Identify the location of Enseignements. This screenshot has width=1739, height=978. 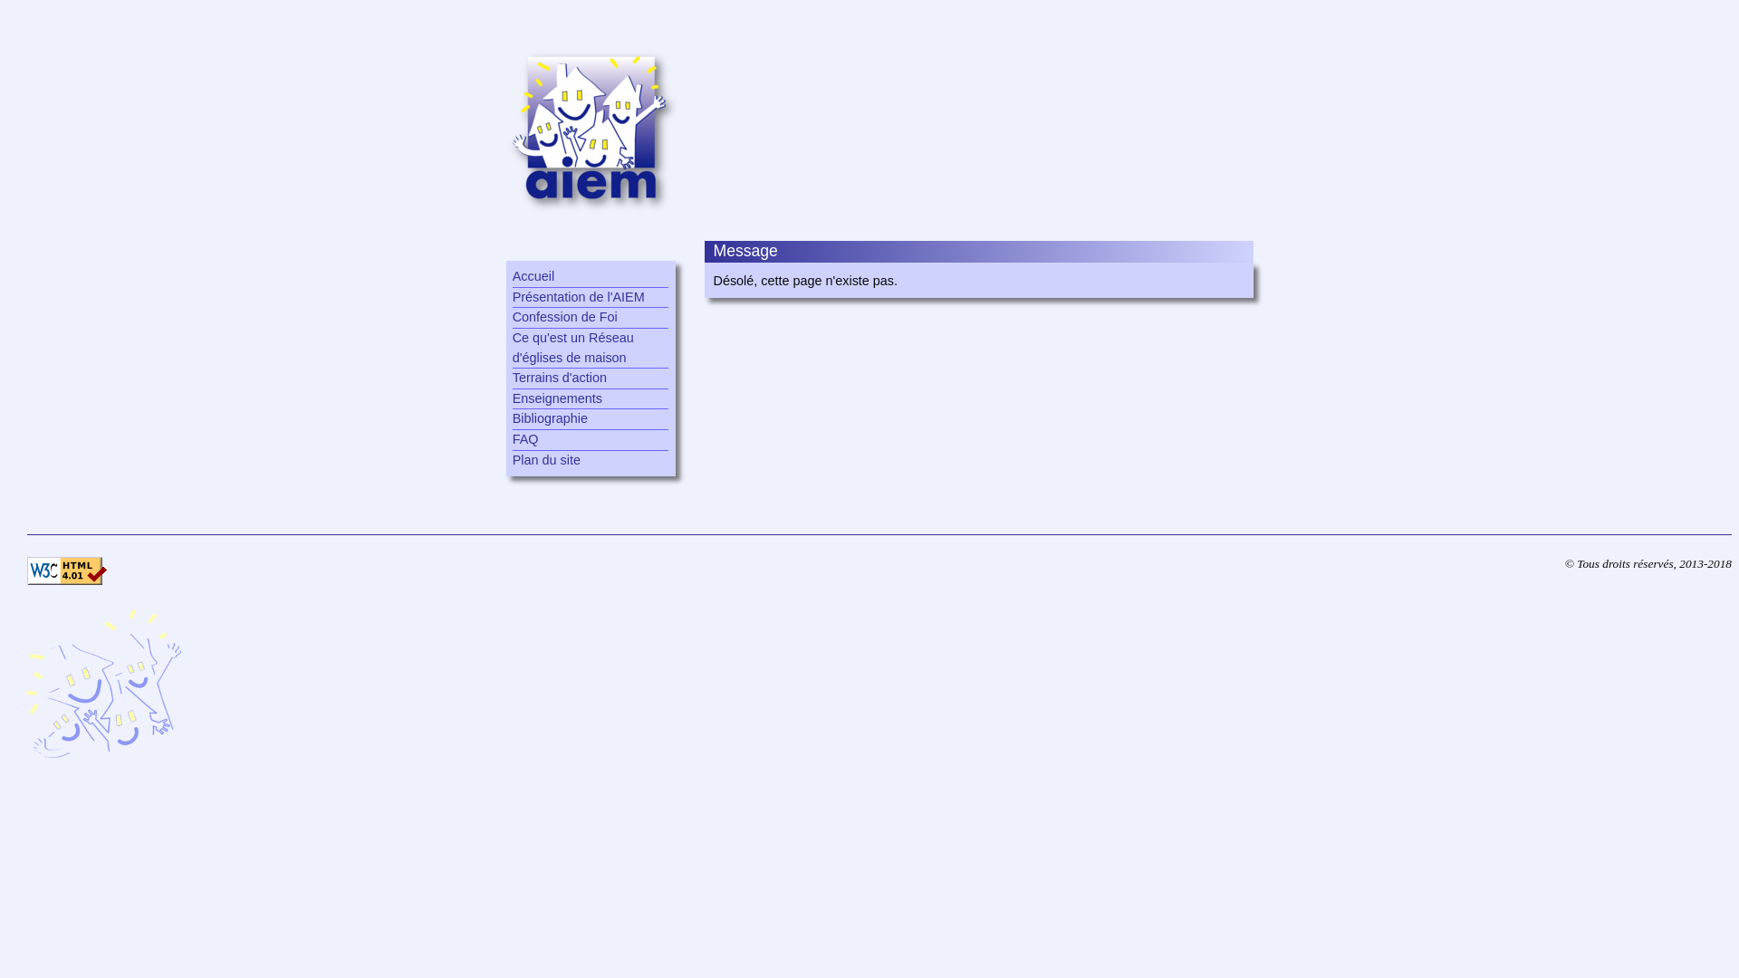
(591, 399).